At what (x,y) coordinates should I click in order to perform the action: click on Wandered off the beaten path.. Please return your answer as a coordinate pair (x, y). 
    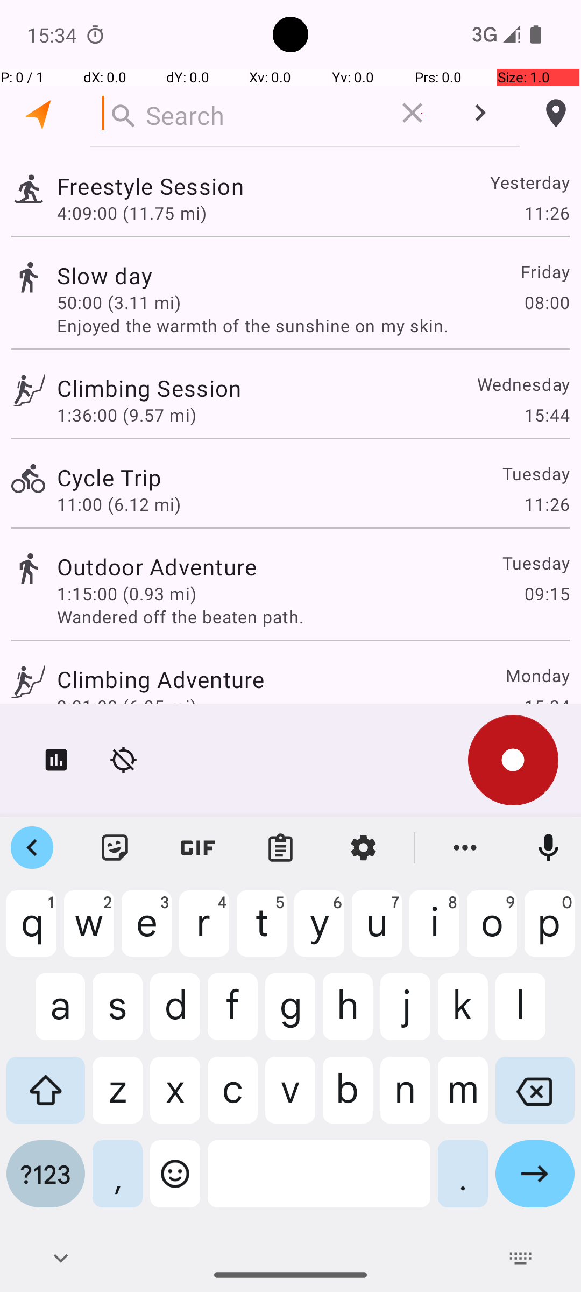
    Looking at the image, I should click on (313, 617).